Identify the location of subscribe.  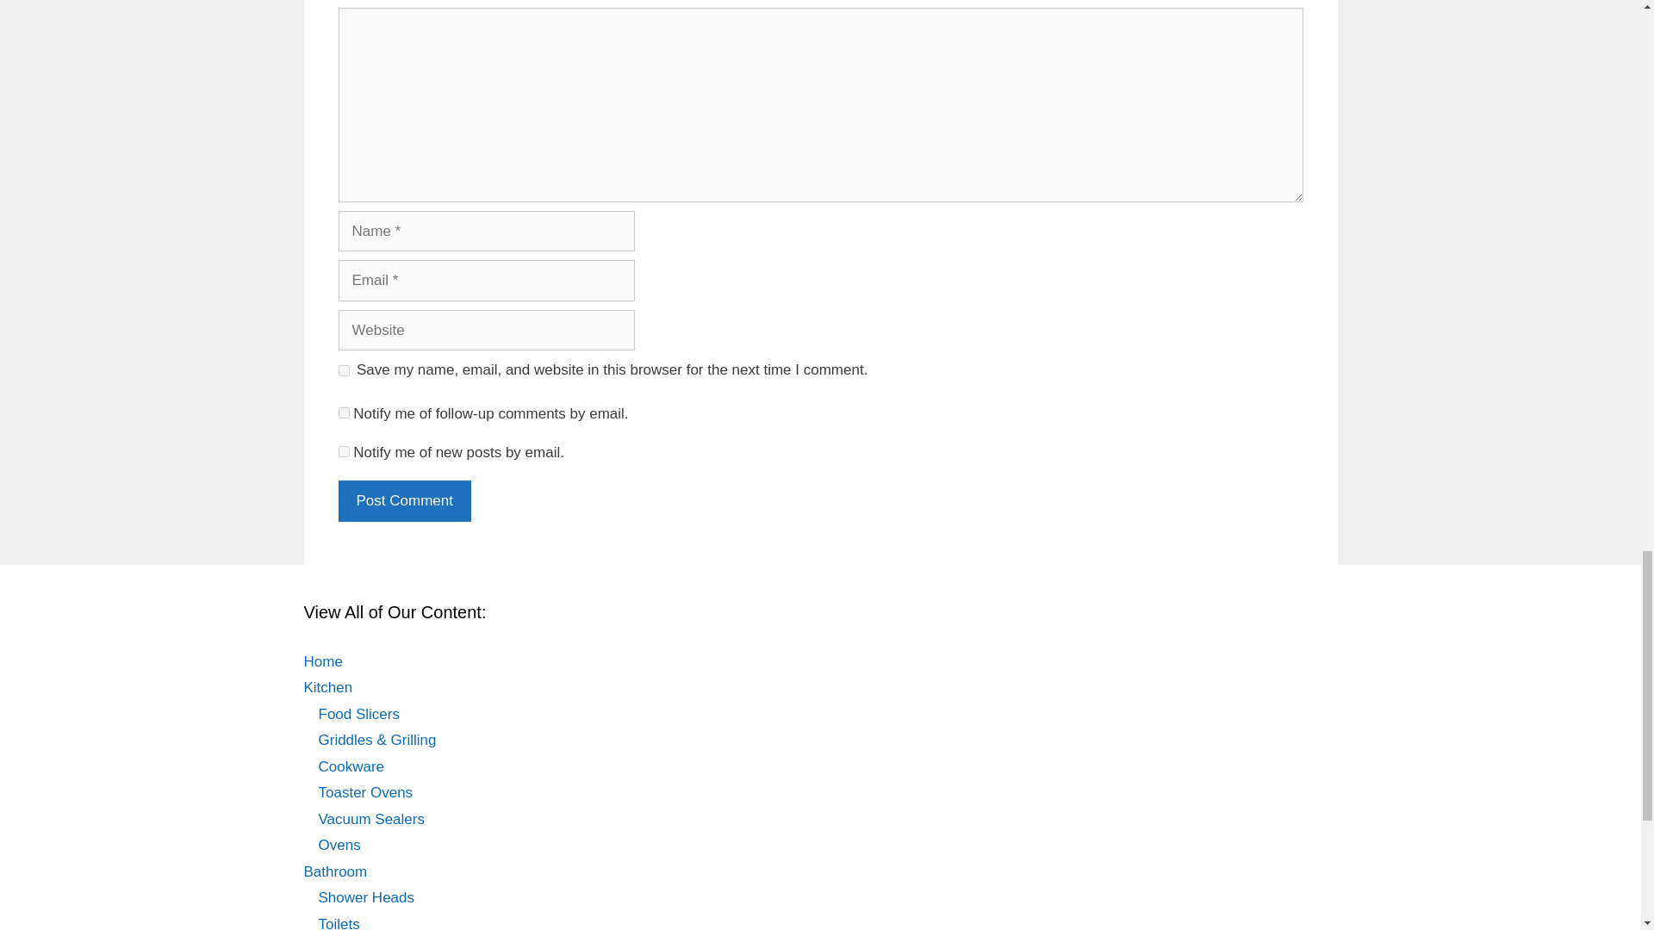
(343, 413).